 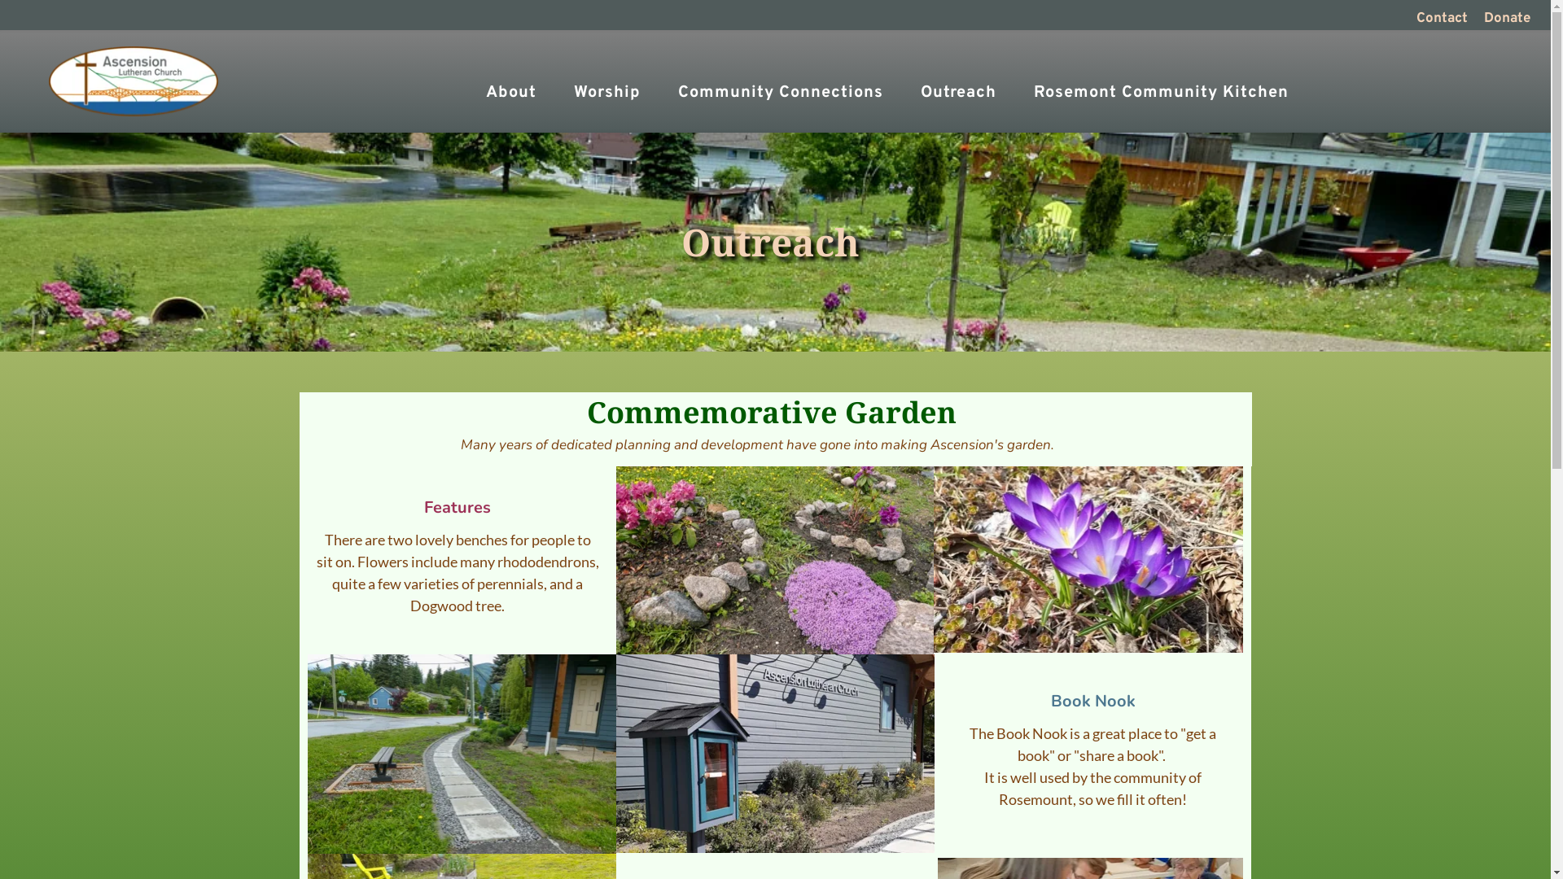 I want to click on Contact, so click(x=1443, y=20).